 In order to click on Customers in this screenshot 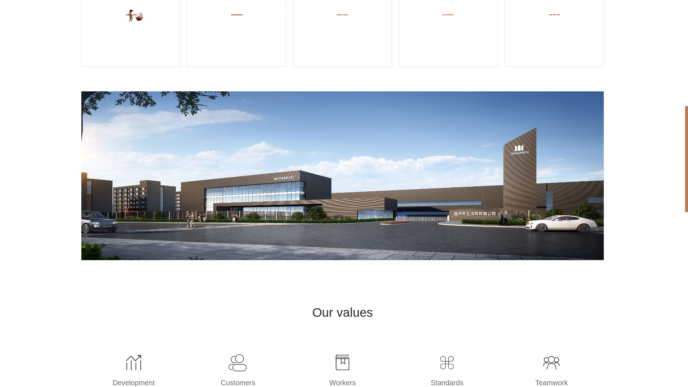, I will do `click(238, 363)`.